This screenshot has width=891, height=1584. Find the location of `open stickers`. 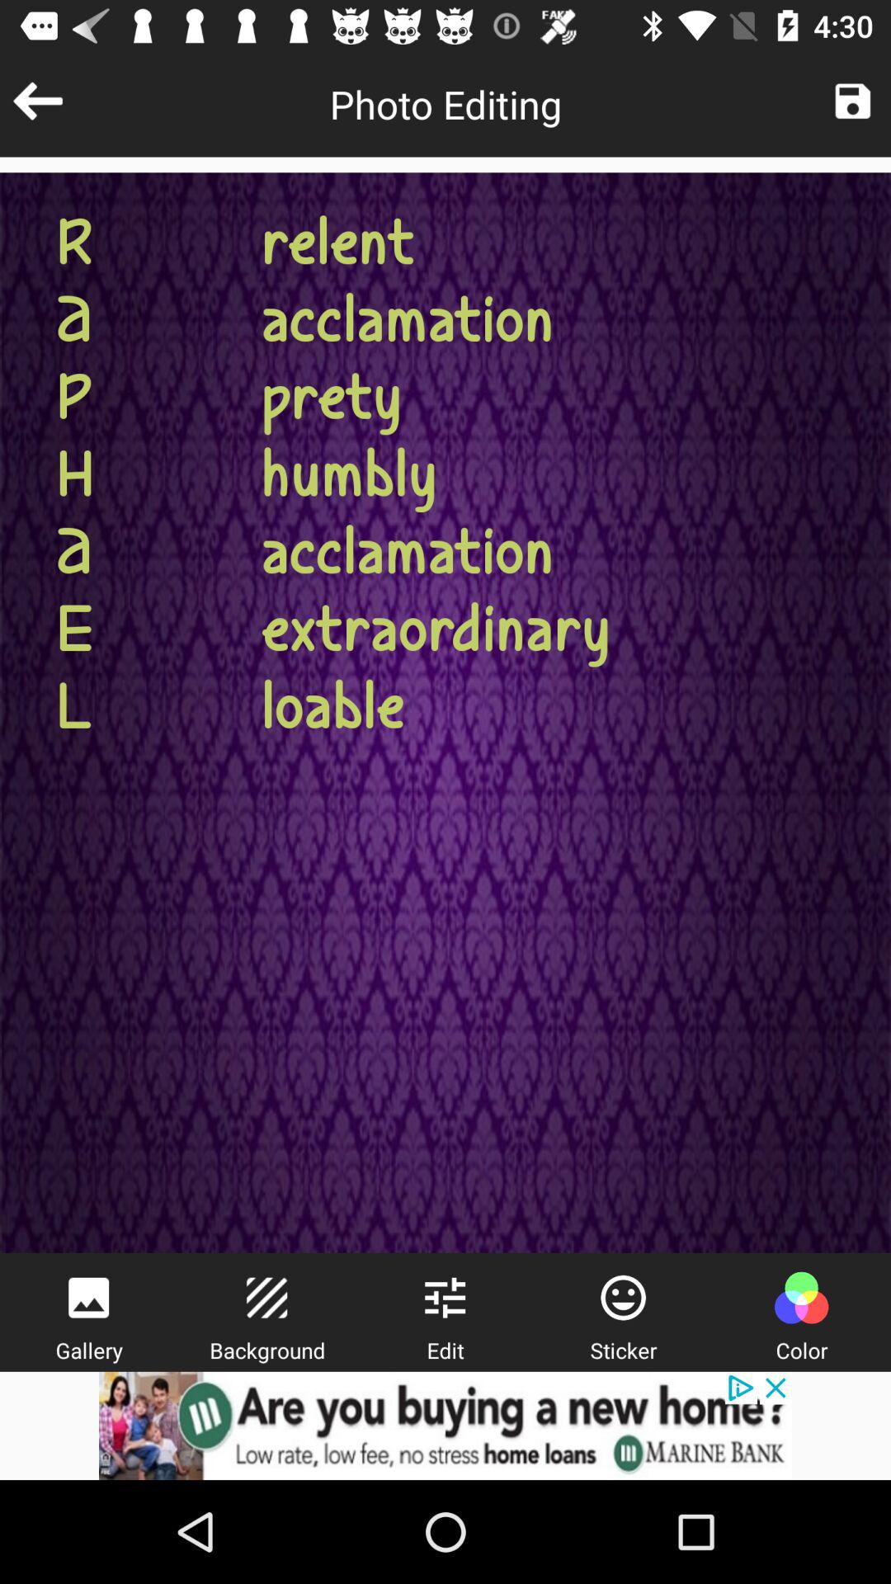

open stickers is located at coordinates (623, 1298).